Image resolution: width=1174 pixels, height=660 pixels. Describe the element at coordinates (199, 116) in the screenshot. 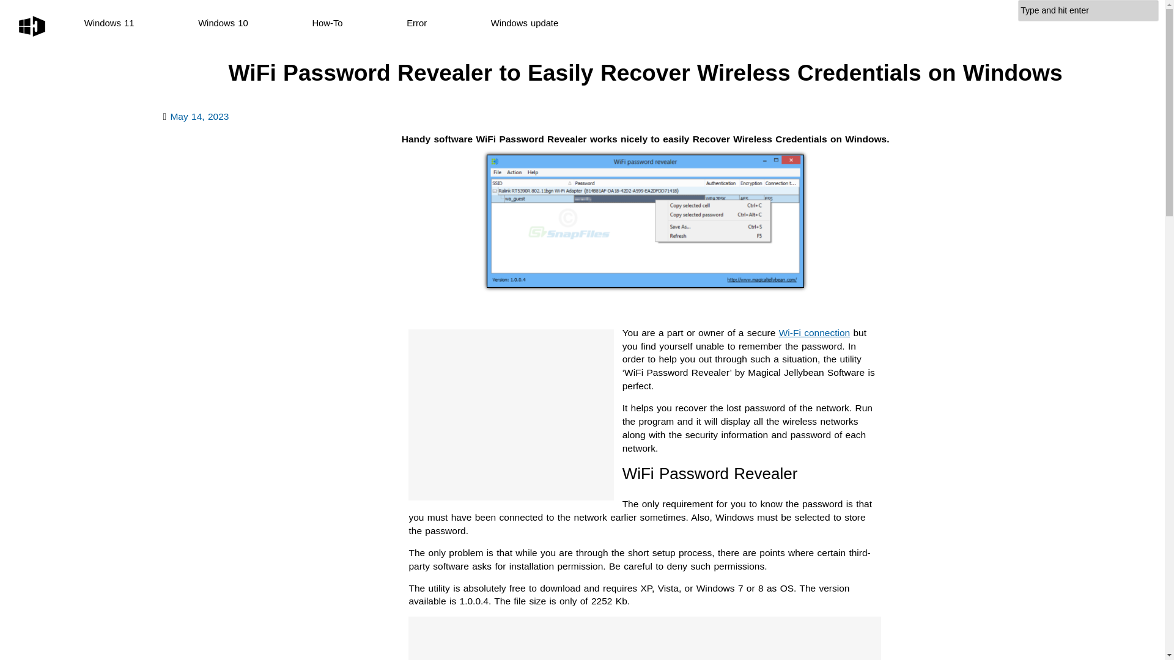

I see `1684084854` at that location.